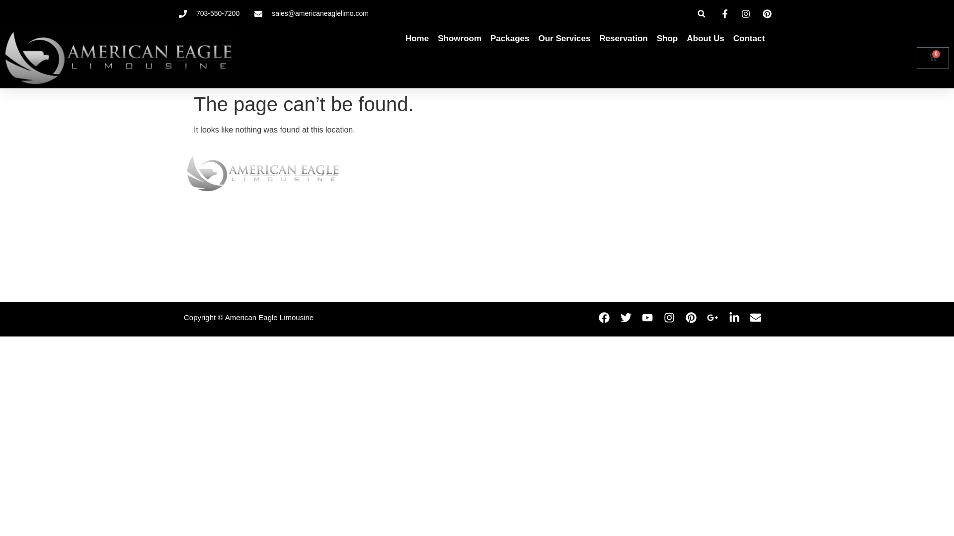 The width and height of the screenshot is (954, 536). I want to click on 8390 Terminal Road, Lorton VA 22079, so click(648, 223).